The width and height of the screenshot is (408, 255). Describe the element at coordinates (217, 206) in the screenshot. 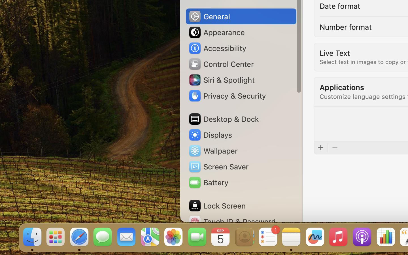

I see `Lock Screen` at that location.